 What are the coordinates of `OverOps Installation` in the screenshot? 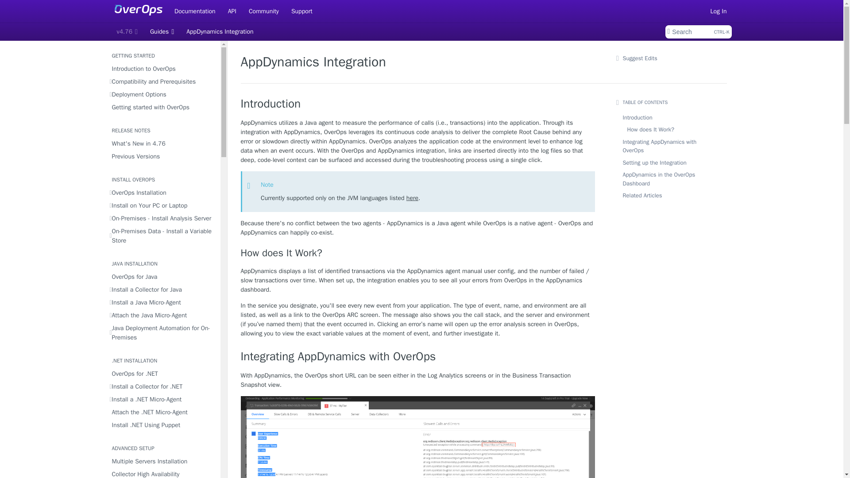 It's located at (162, 193).